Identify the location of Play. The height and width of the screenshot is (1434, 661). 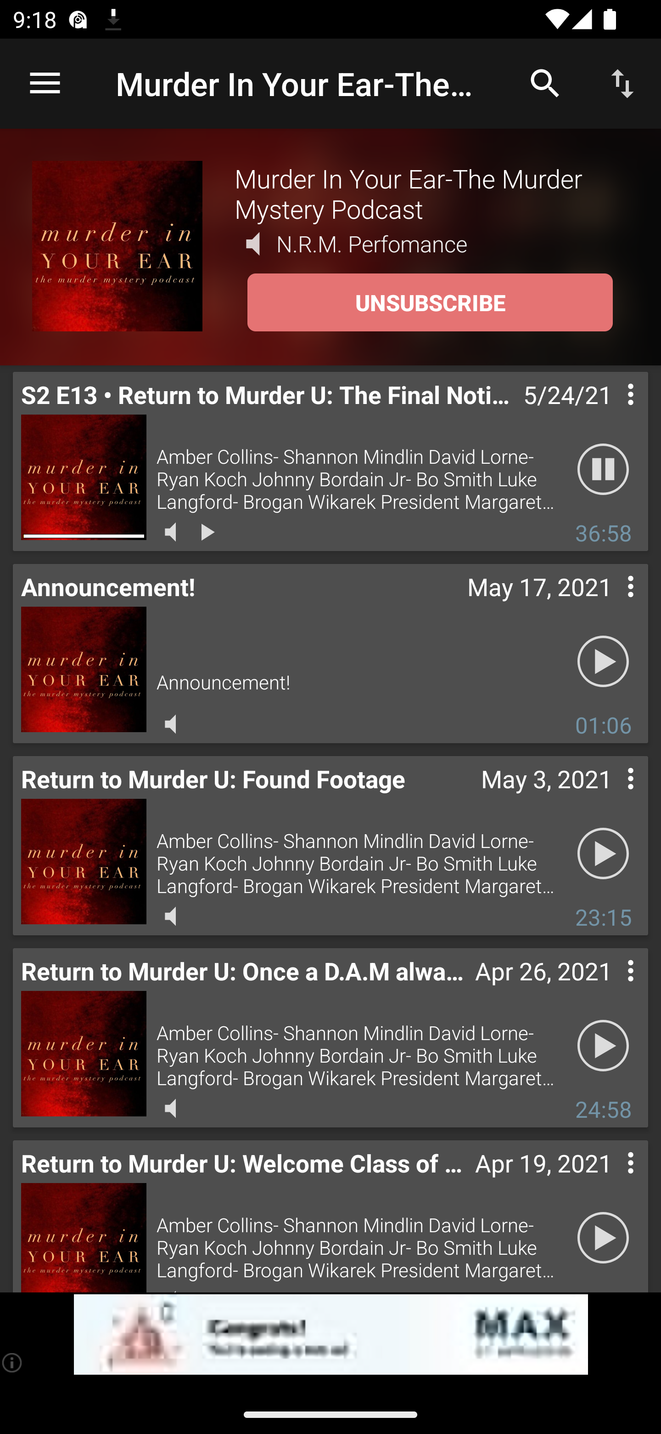
(603, 854).